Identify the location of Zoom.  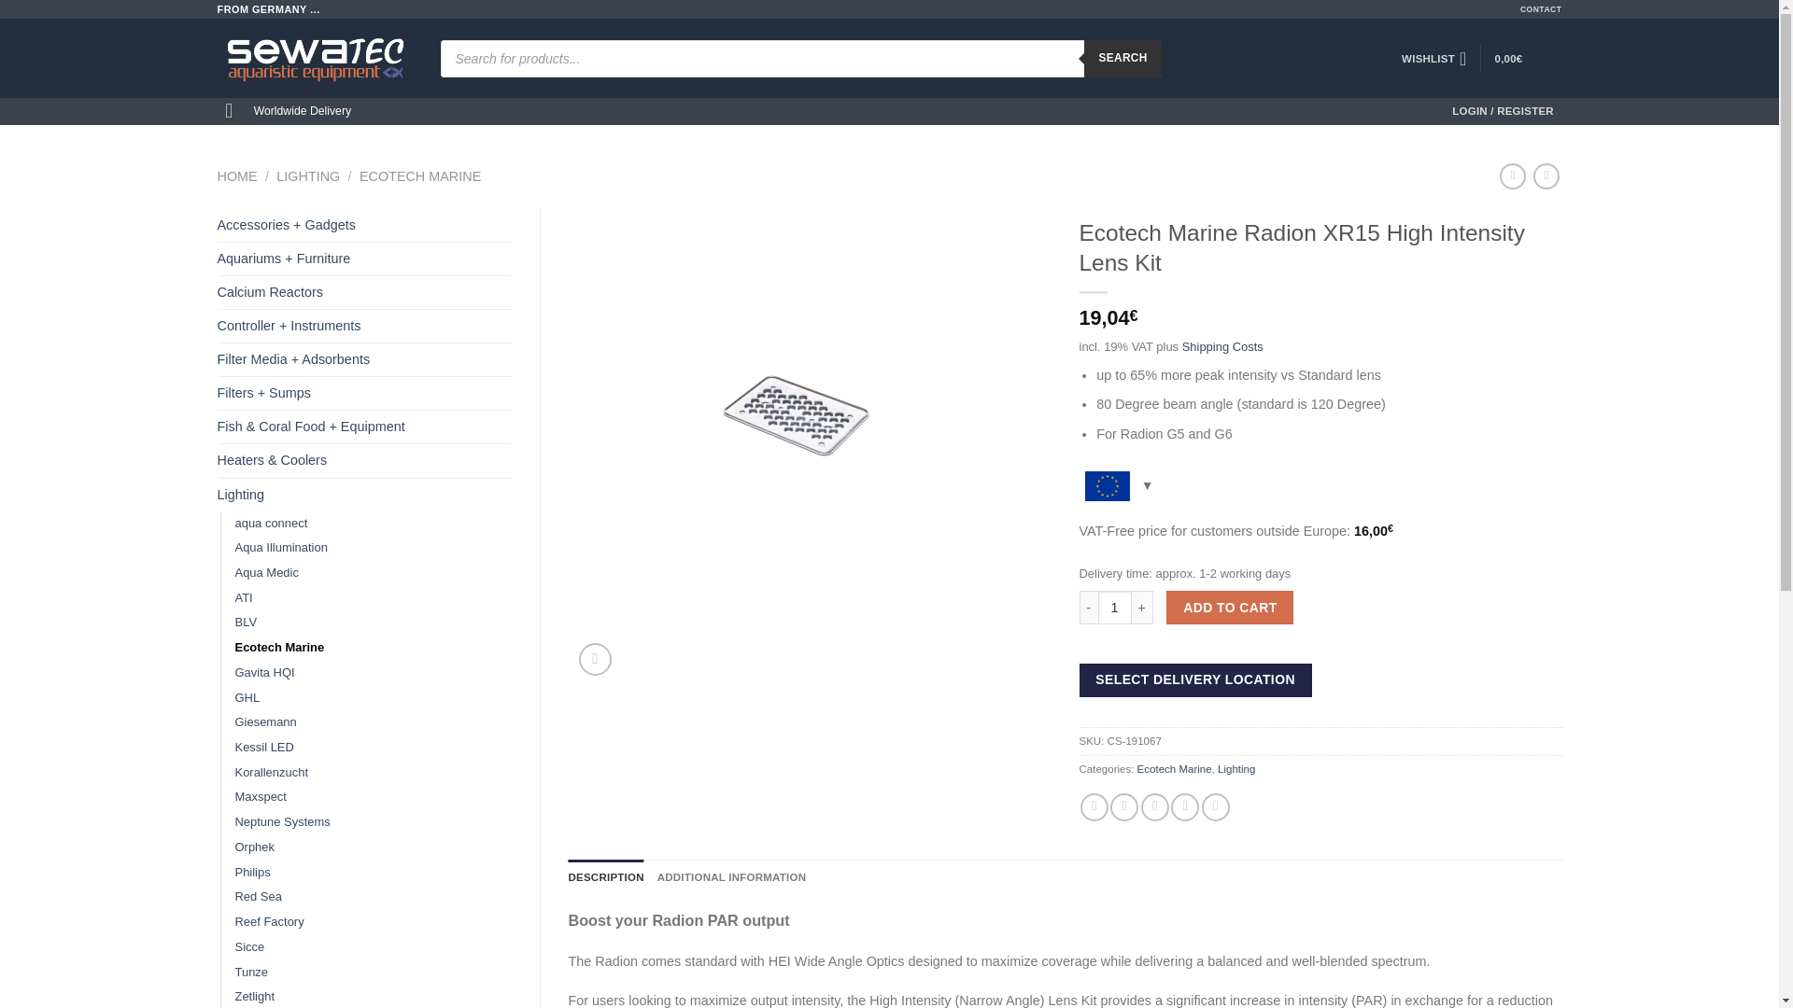
(595, 659).